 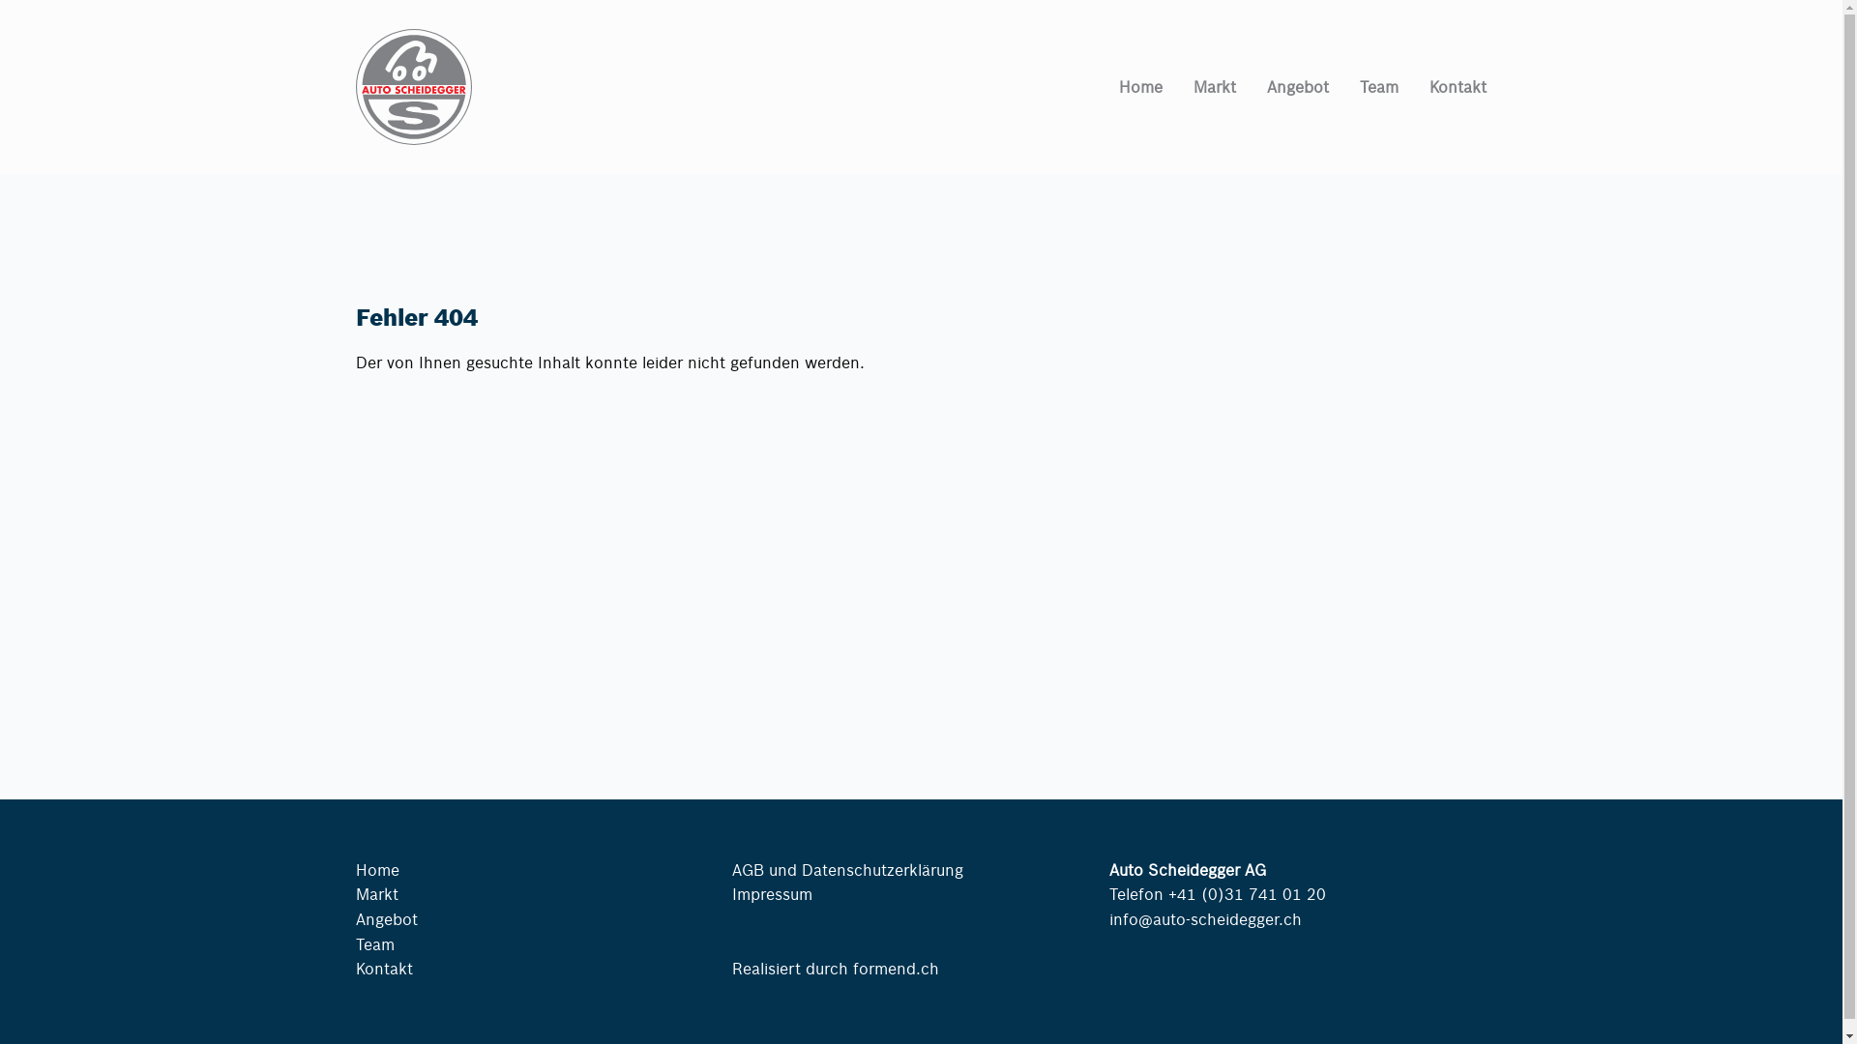 What do you see at coordinates (1282, 87) in the screenshot?
I see `Angebot` at bounding box center [1282, 87].